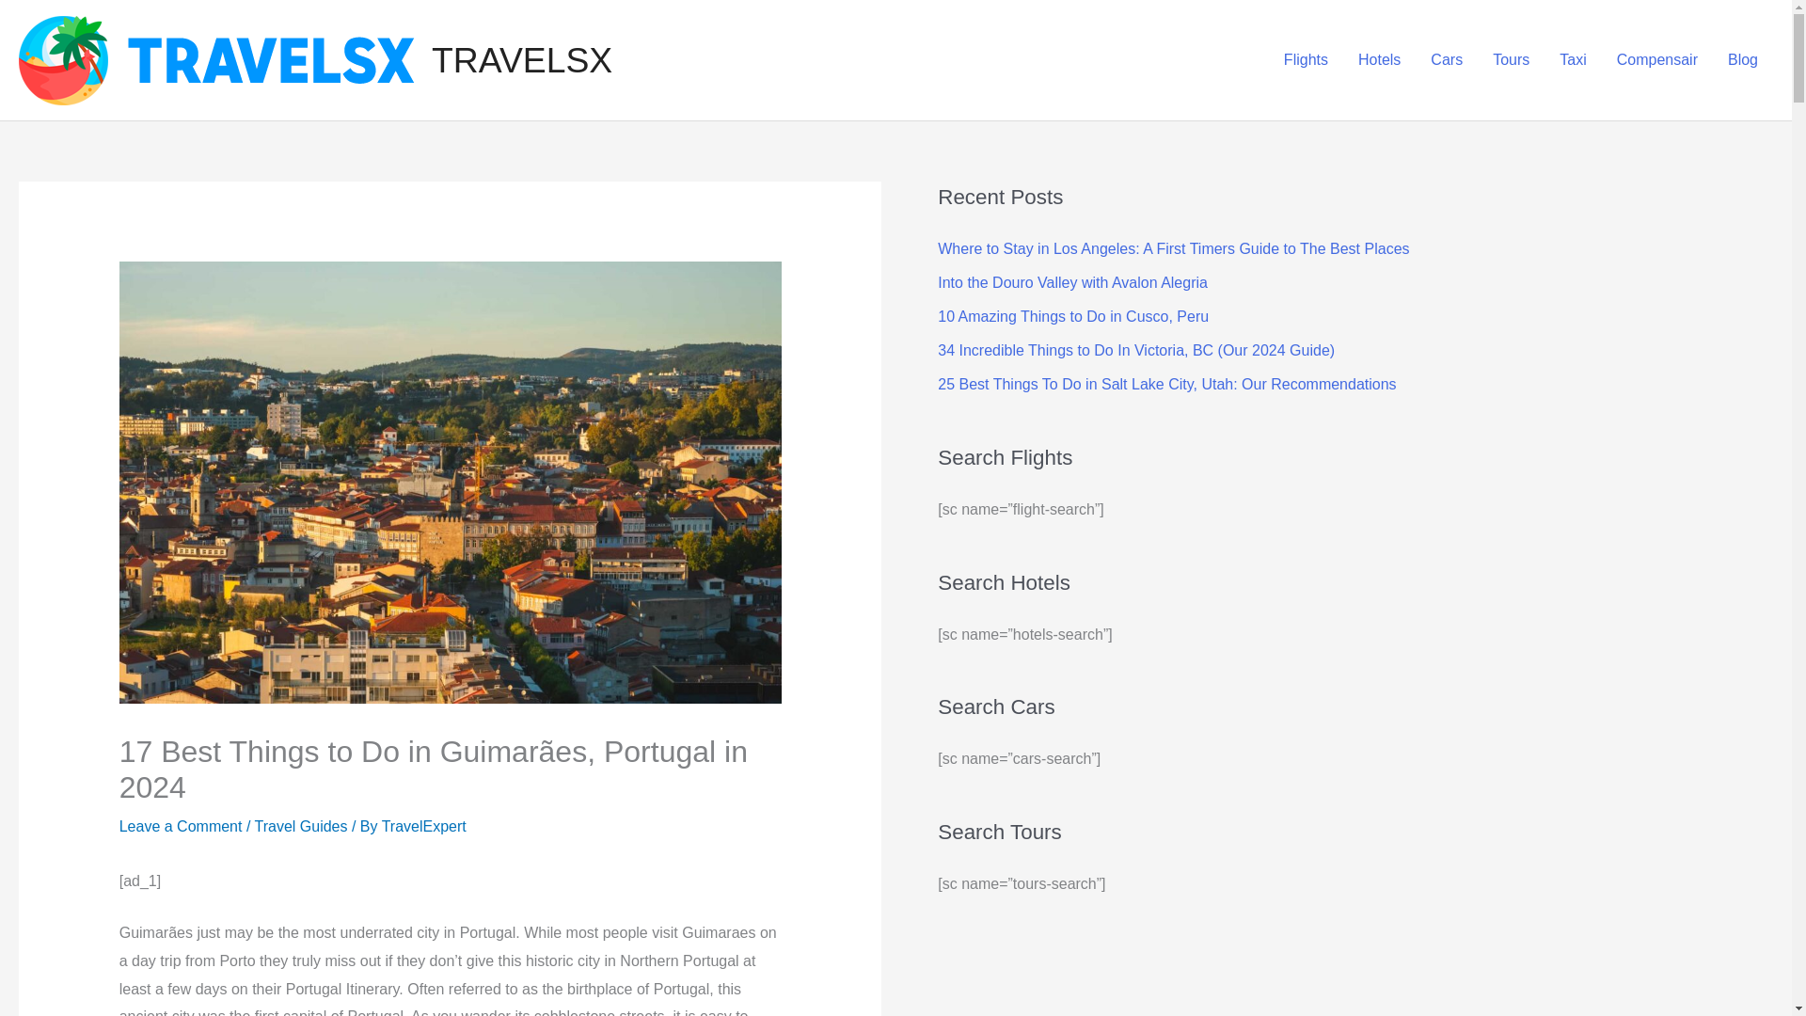 This screenshot has height=1016, width=1806. Describe the element at coordinates (521, 60) in the screenshot. I see `TRAVELSX` at that location.